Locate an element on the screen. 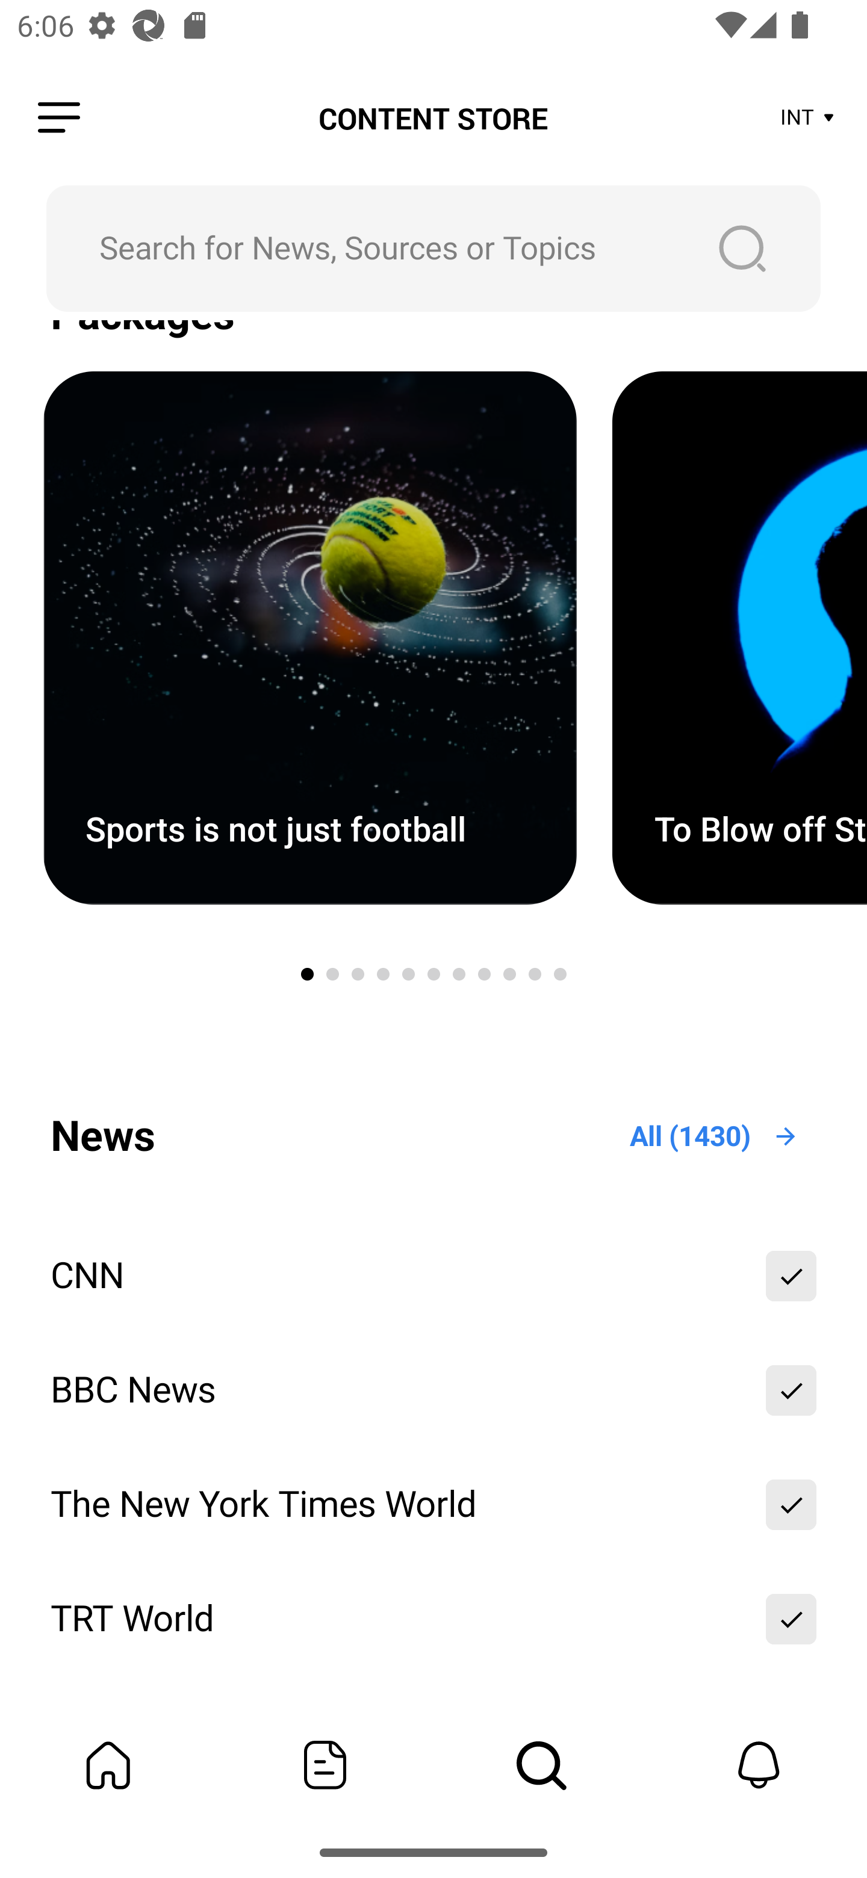 This screenshot has height=1878, width=867. All (1430) Open All Icon is located at coordinates (715, 1136).